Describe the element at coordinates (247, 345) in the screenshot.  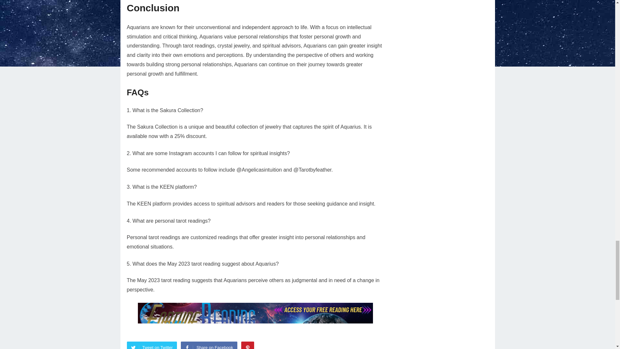
I see `Pinterest` at that location.